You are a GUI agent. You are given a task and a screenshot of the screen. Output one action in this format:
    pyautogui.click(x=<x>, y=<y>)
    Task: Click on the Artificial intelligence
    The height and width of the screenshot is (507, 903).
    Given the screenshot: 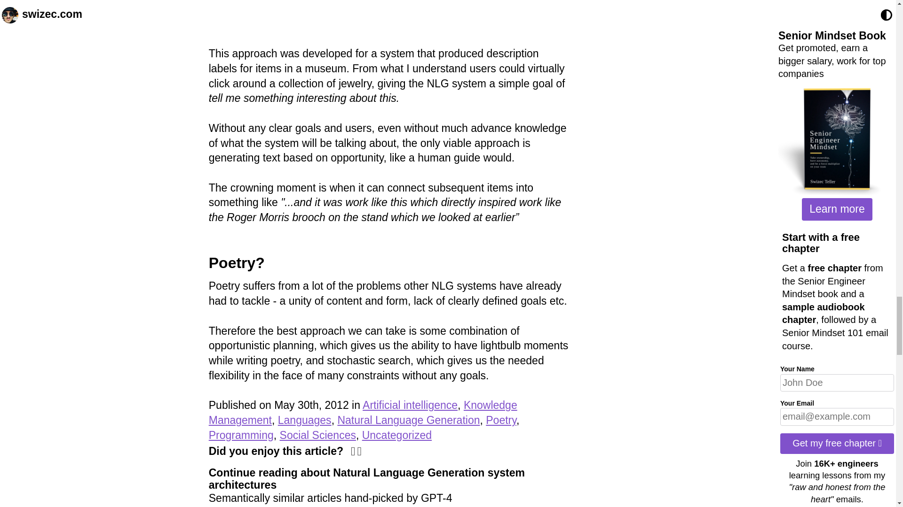 What is the action you would take?
    pyautogui.click(x=410, y=405)
    